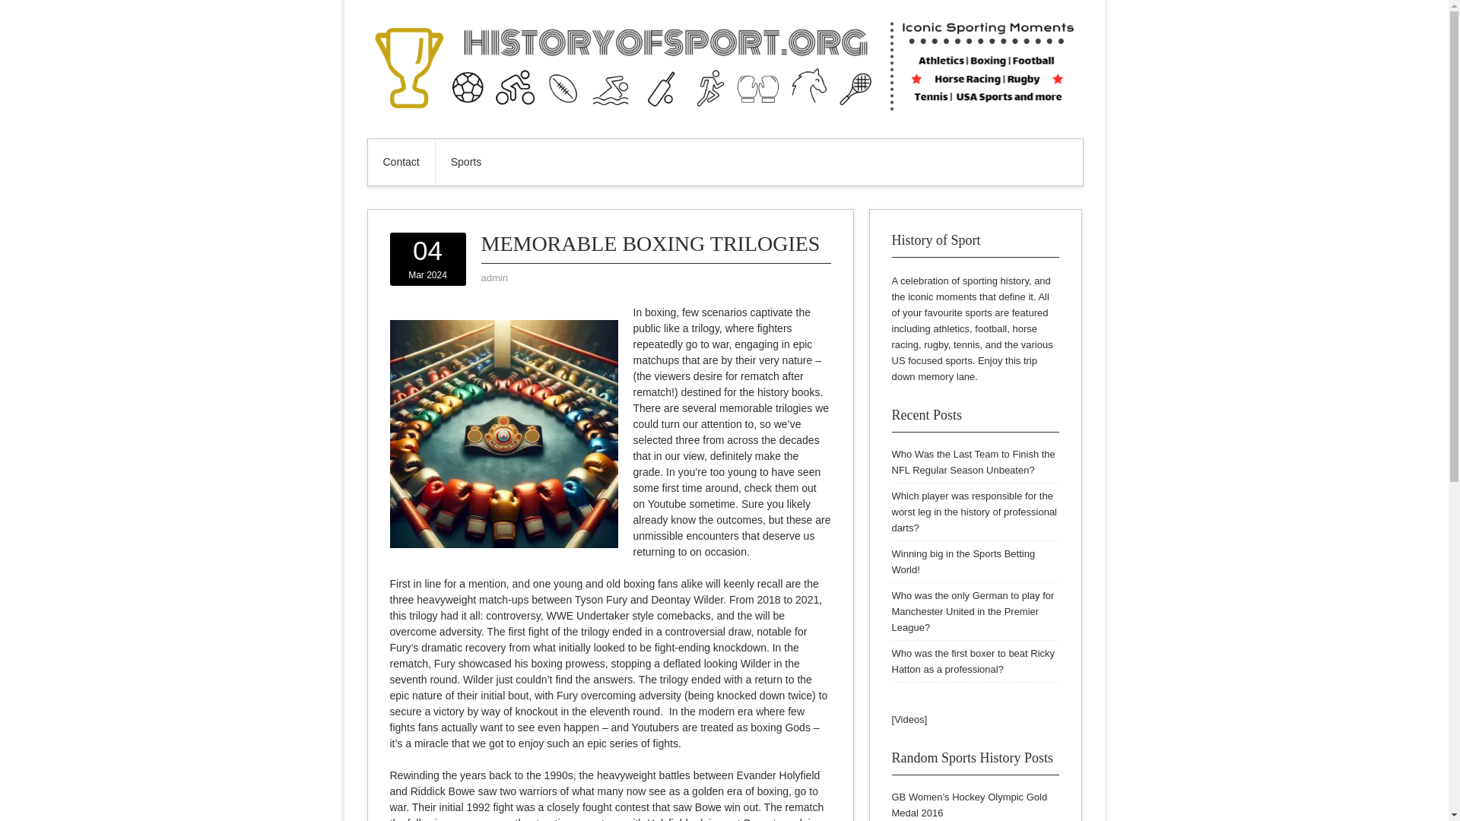  What do you see at coordinates (427, 259) in the screenshot?
I see `March 4, 2024 3:06 pm` at bounding box center [427, 259].